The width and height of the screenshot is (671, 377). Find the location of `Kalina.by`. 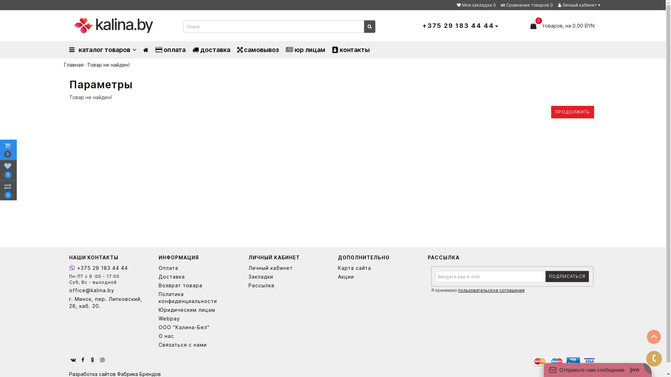

Kalina.by is located at coordinates (114, 26).